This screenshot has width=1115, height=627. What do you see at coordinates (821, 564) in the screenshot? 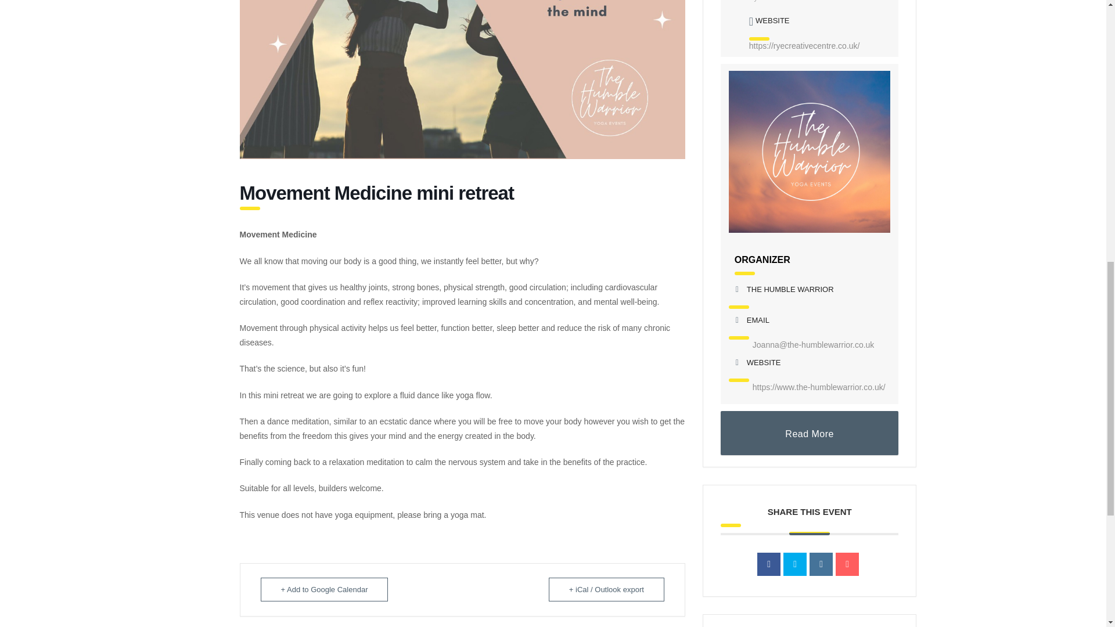
I see `Linkedin` at bounding box center [821, 564].